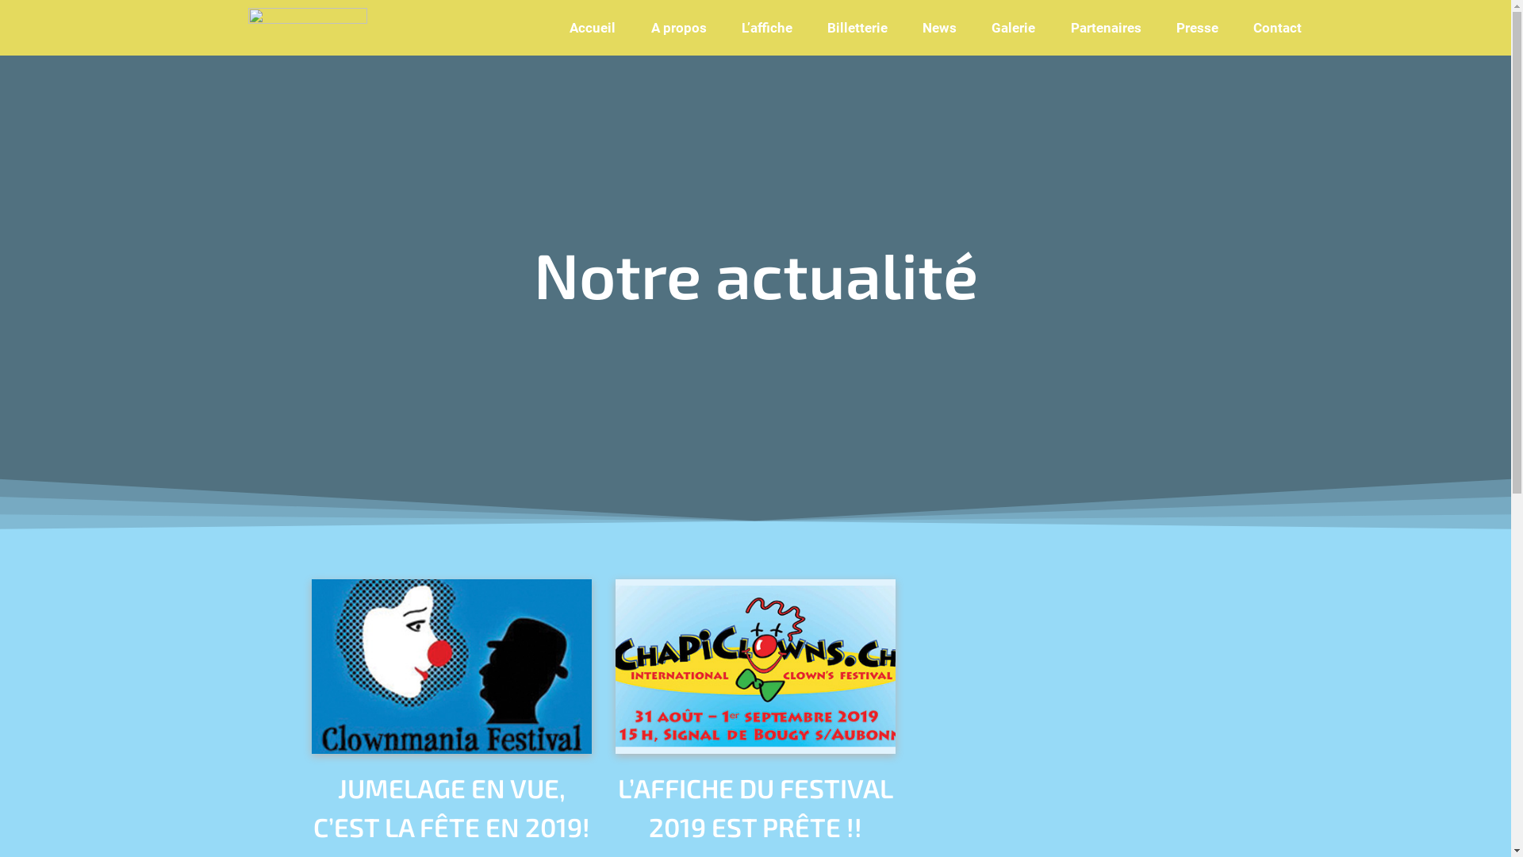  I want to click on Presse, so click(1198, 28).